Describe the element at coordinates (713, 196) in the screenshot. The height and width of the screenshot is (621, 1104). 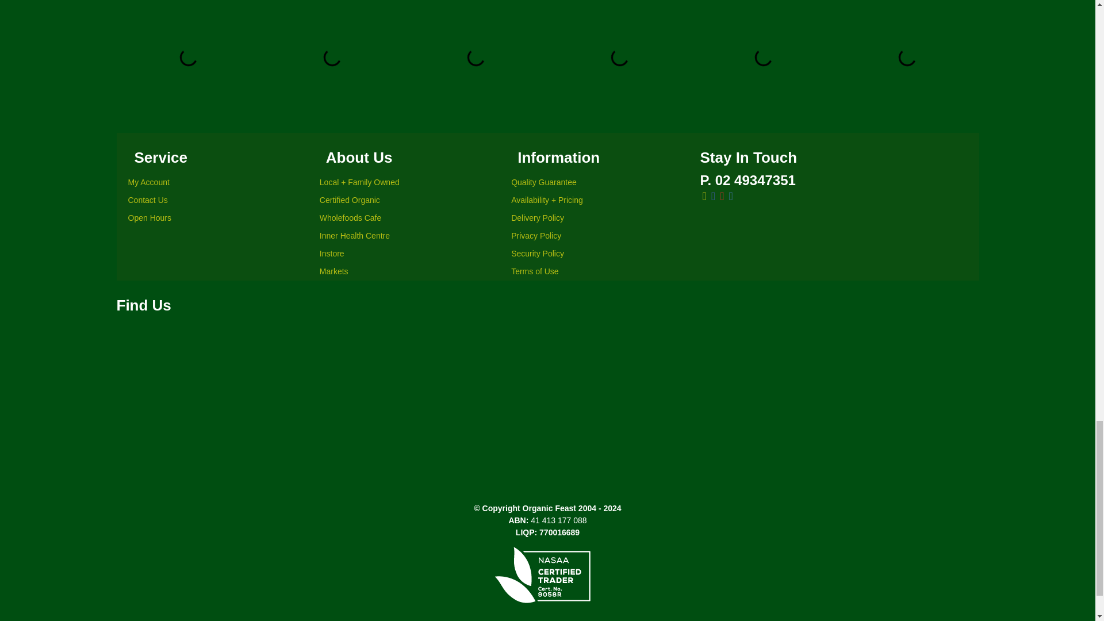
I see `Organic Feast on Facebook` at that location.